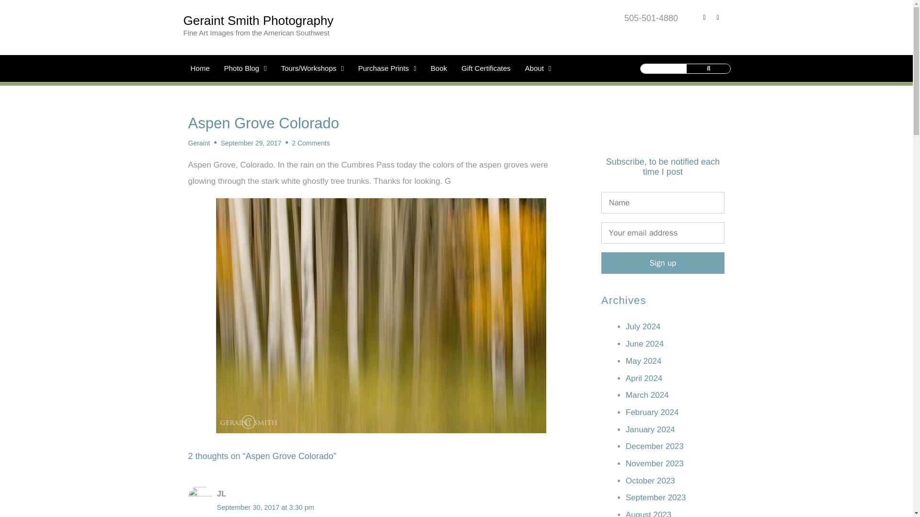 The image size is (920, 517). Describe the element at coordinates (245, 68) in the screenshot. I see `Photo Blog` at that location.